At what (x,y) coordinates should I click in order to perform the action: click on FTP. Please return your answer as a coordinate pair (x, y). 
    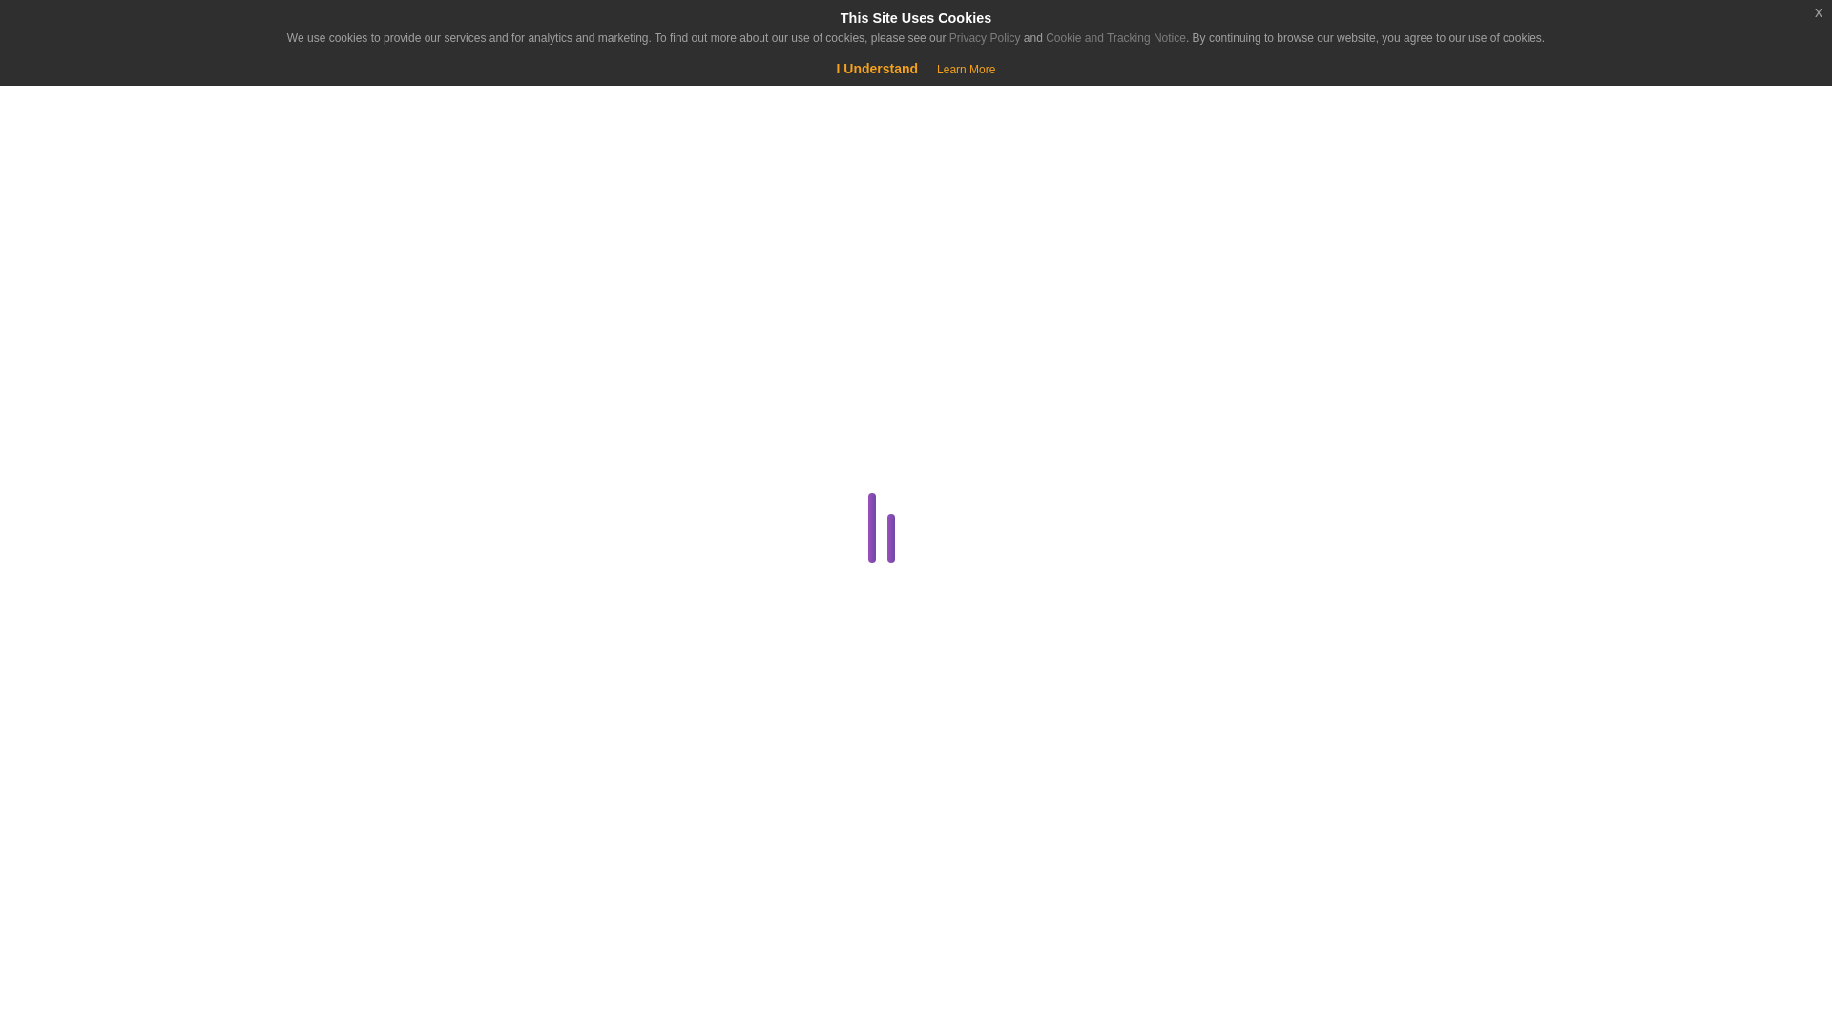
    Looking at the image, I should click on (357, 805).